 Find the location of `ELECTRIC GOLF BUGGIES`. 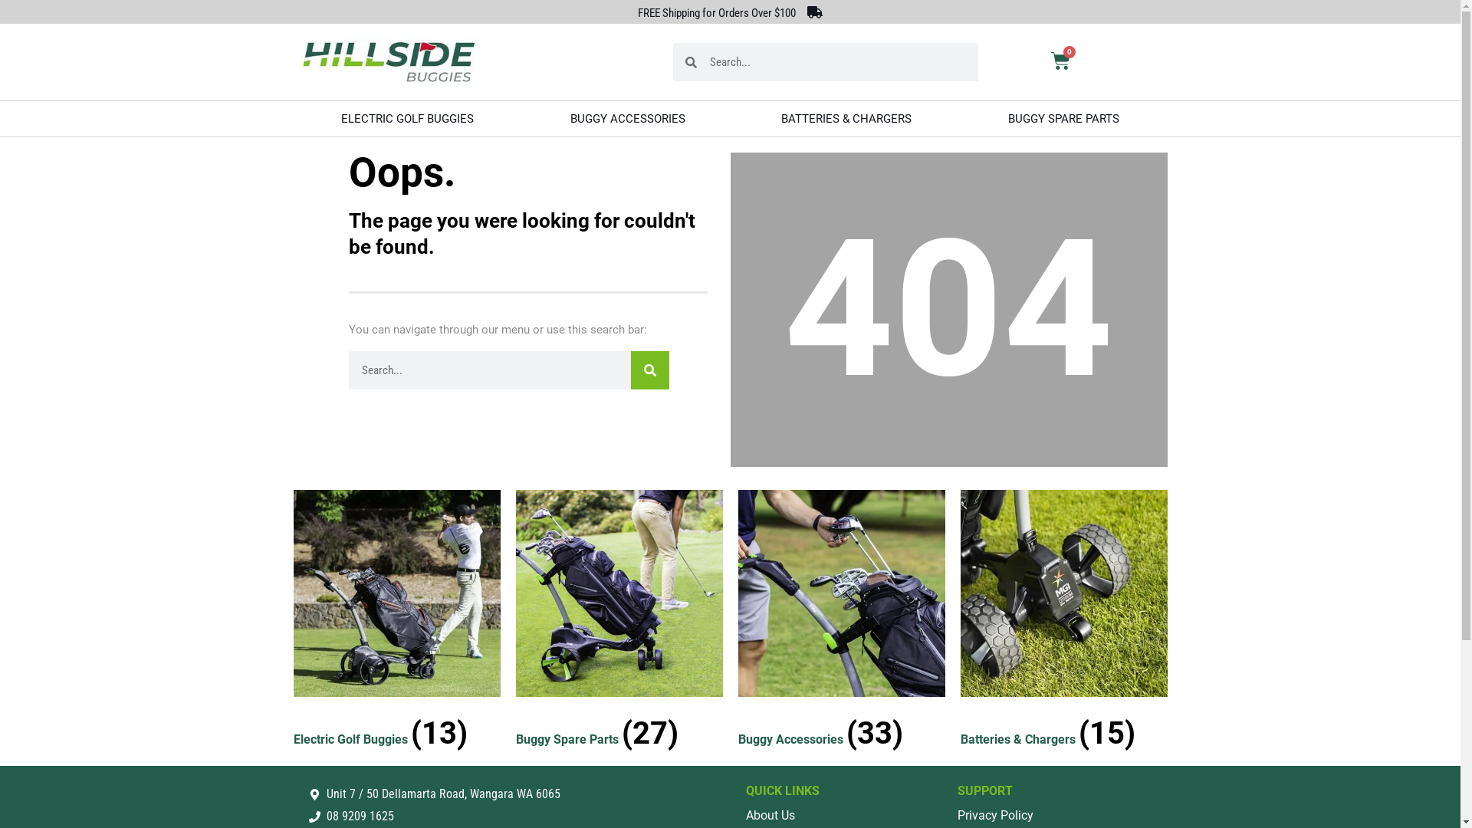

ELECTRIC GOLF BUGGIES is located at coordinates (408, 119).